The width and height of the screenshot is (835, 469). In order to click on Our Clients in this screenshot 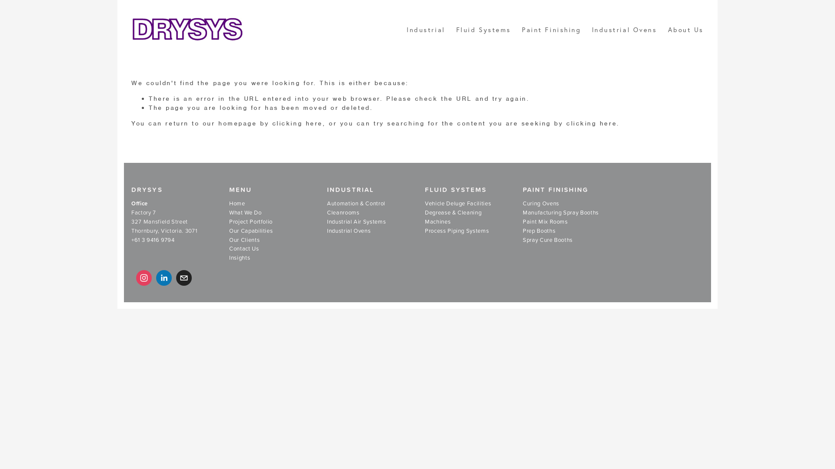, I will do `click(244, 240)`.